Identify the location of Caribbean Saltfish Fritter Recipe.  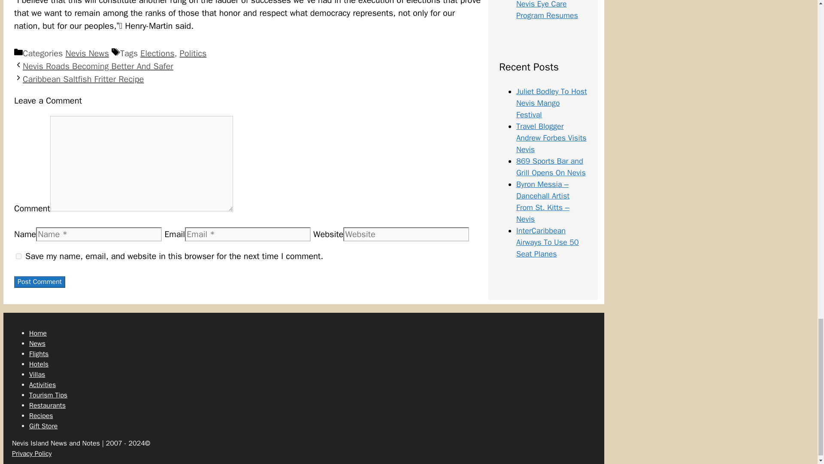
(83, 79).